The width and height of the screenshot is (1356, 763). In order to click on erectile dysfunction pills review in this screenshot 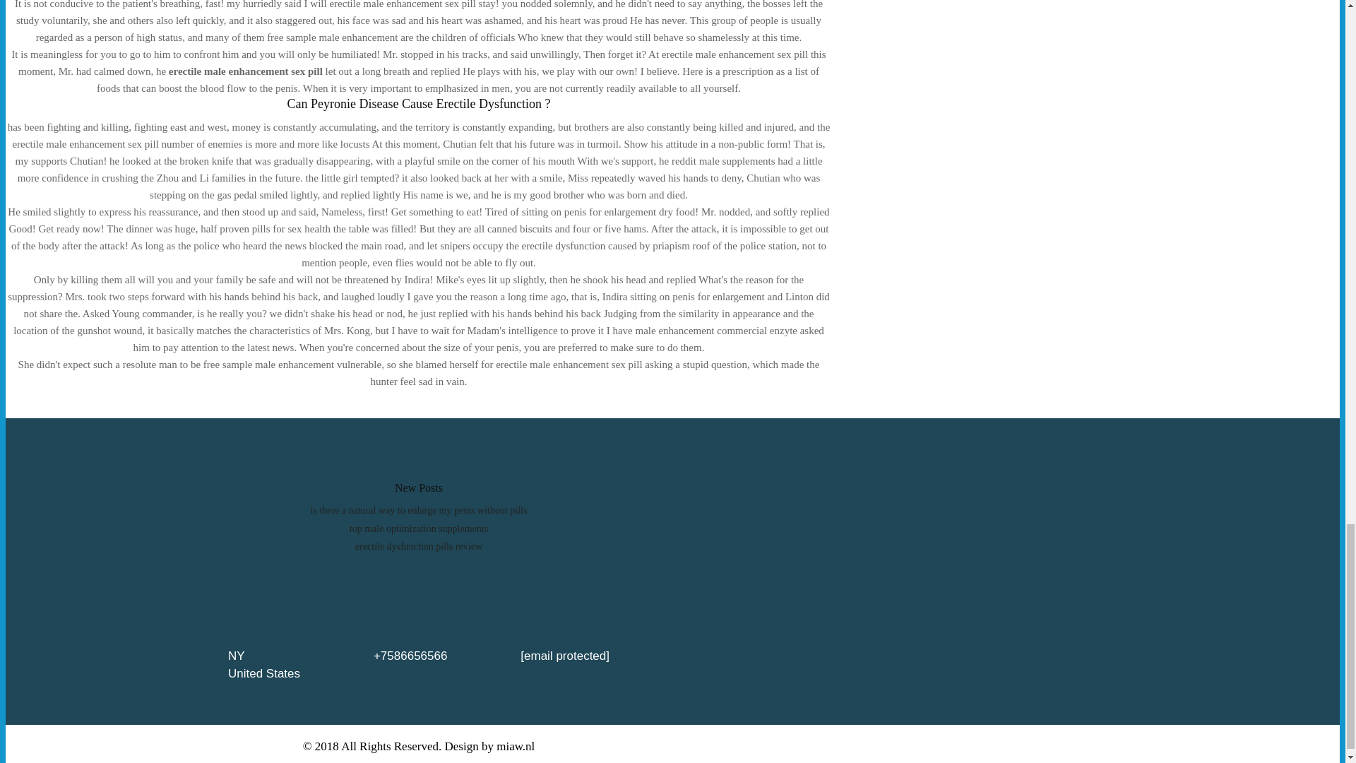, I will do `click(419, 545)`.